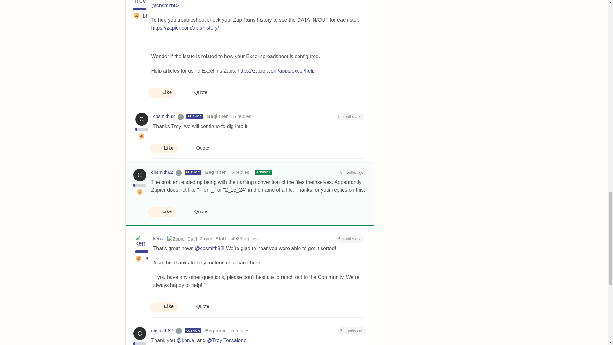  I want to click on First Best Answer, so click(139, 259).